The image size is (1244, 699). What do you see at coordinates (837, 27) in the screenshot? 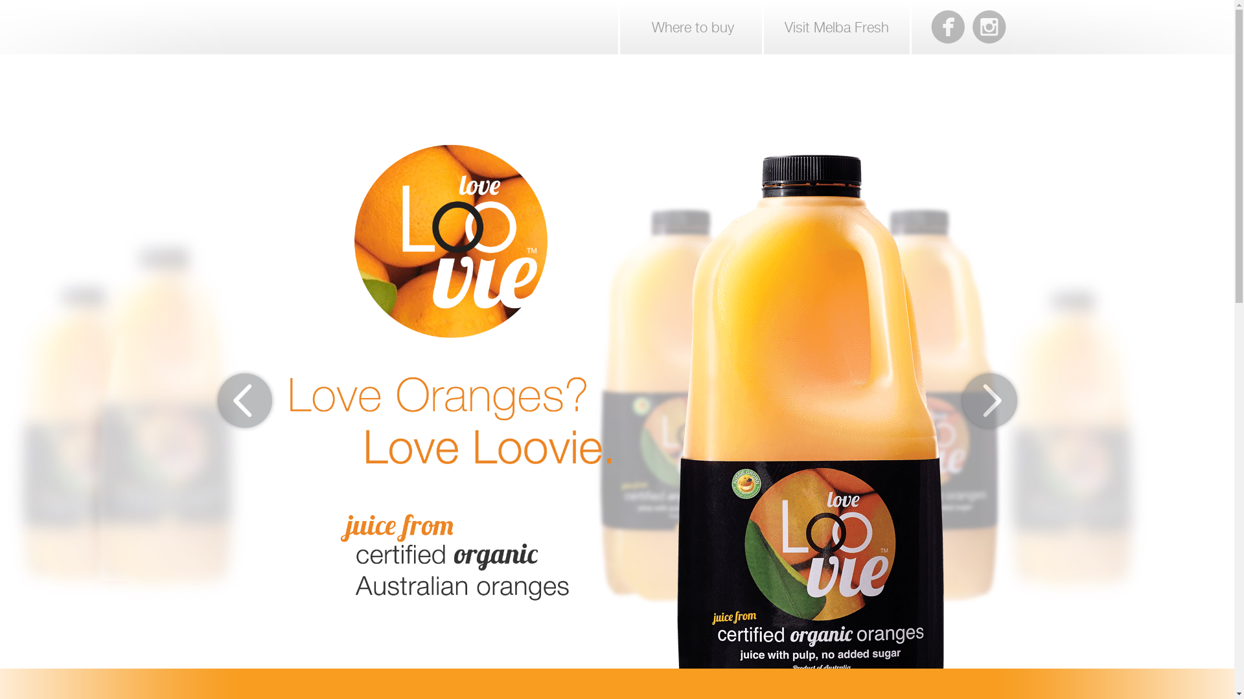
I see `Visit Melba Fresh` at bounding box center [837, 27].